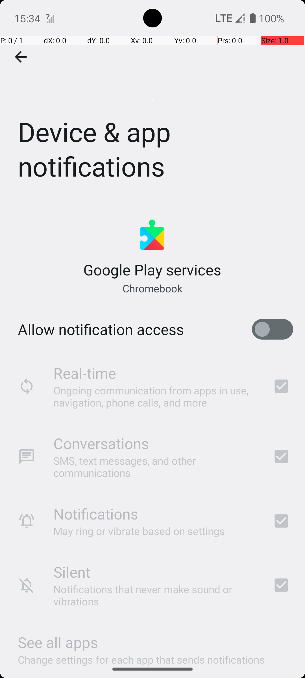  What do you see at coordinates (139, 531) in the screenshot?
I see `May ring or vibrate based on settings` at bounding box center [139, 531].